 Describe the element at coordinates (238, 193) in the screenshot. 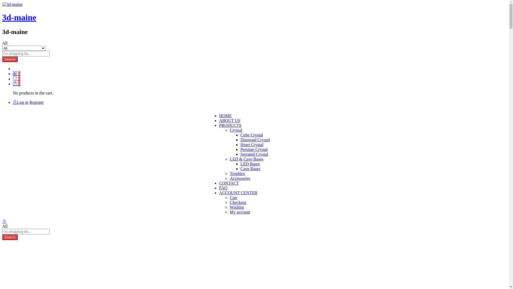

I see `ACCOUNT CENTER` at that location.